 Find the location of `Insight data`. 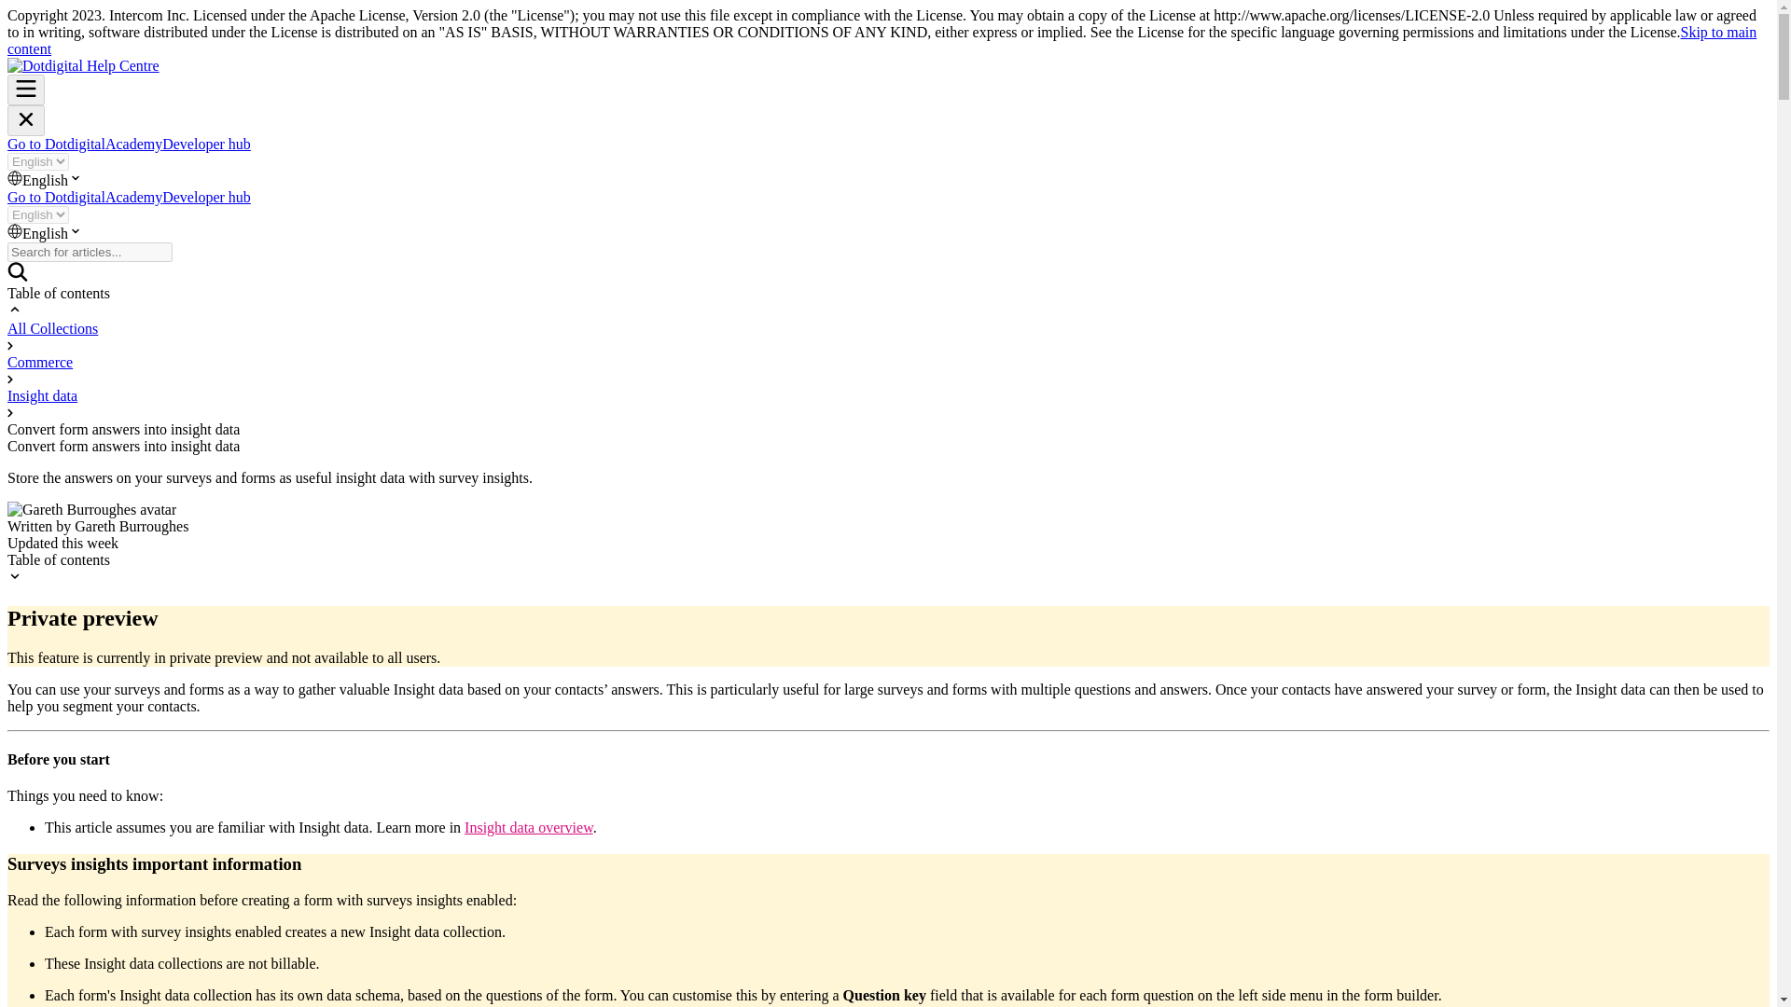

Insight data is located at coordinates (41, 395).